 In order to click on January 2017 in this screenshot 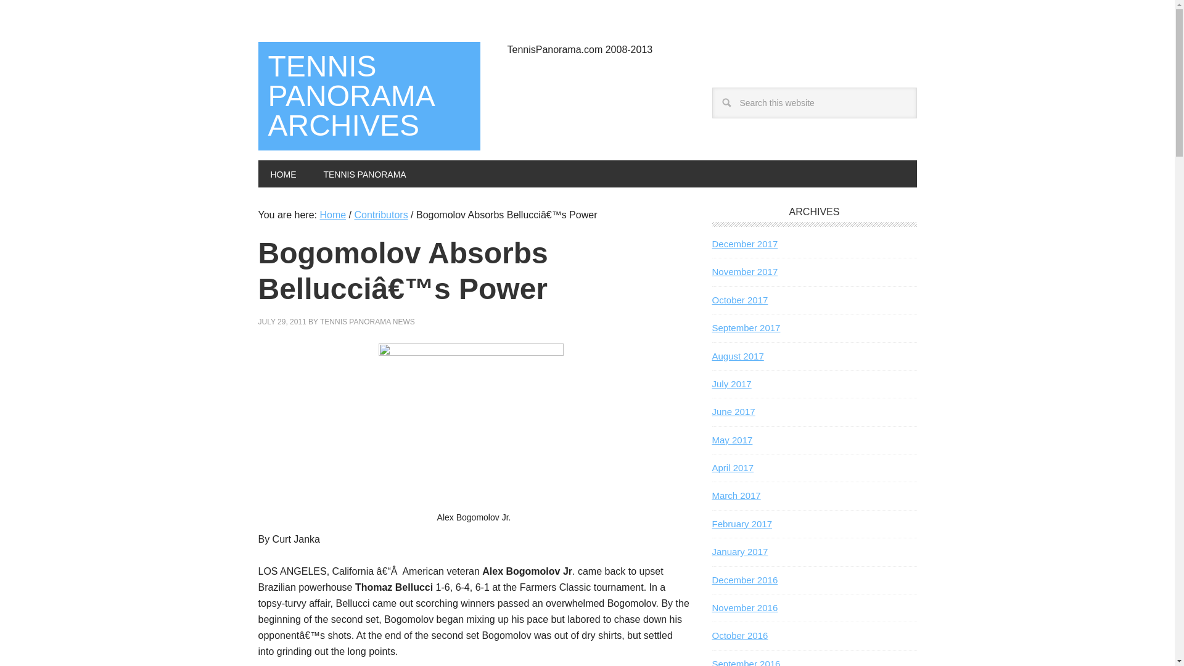, I will do `click(739, 551)`.